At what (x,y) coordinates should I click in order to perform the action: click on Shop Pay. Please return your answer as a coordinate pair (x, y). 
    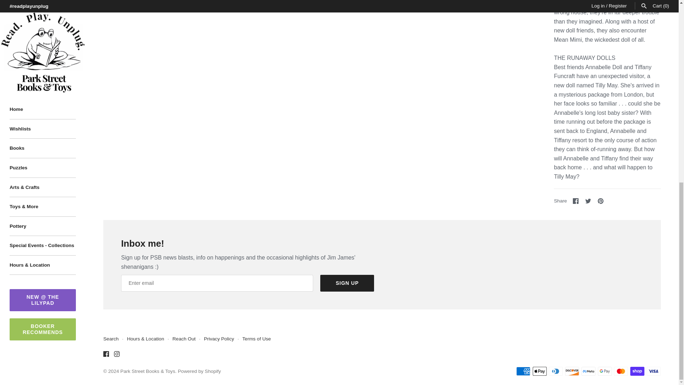
    Looking at the image, I should click on (637, 371).